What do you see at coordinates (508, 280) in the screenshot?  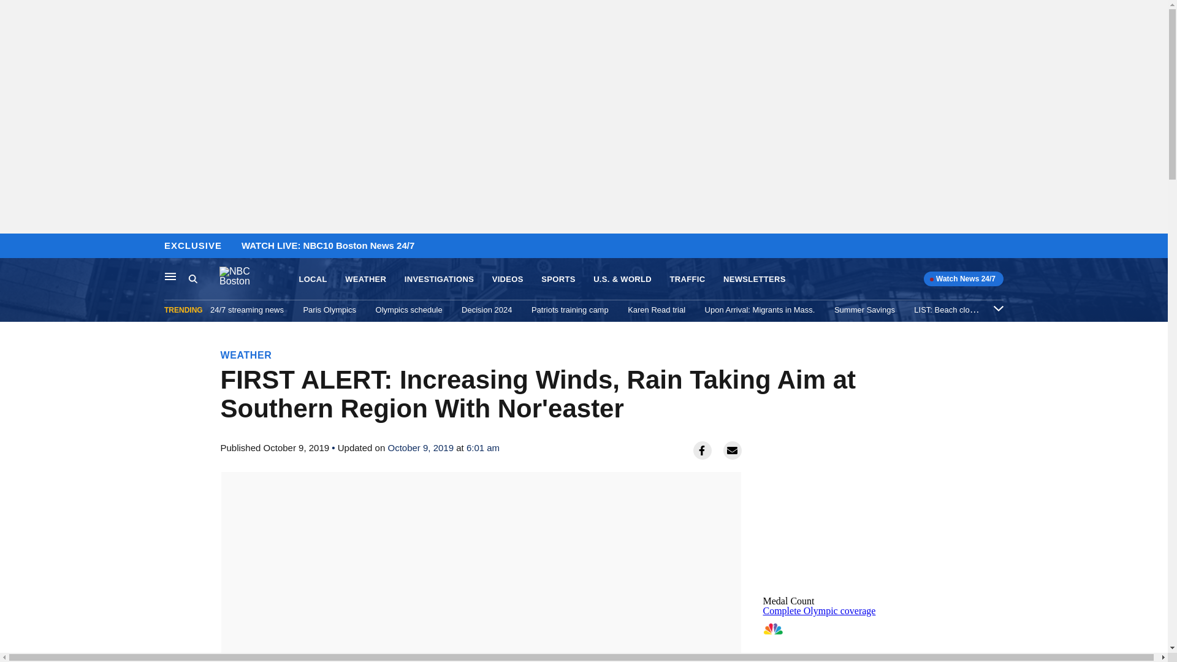 I see `VIDEOS` at bounding box center [508, 280].